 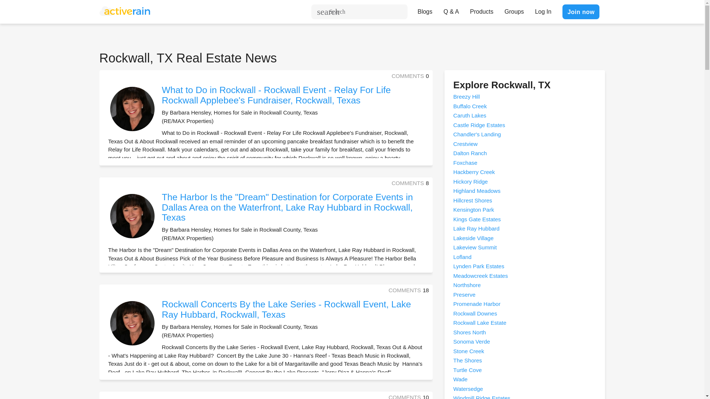 What do you see at coordinates (543, 10) in the screenshot?
I see `Log In` at bounding box center [543, 10].